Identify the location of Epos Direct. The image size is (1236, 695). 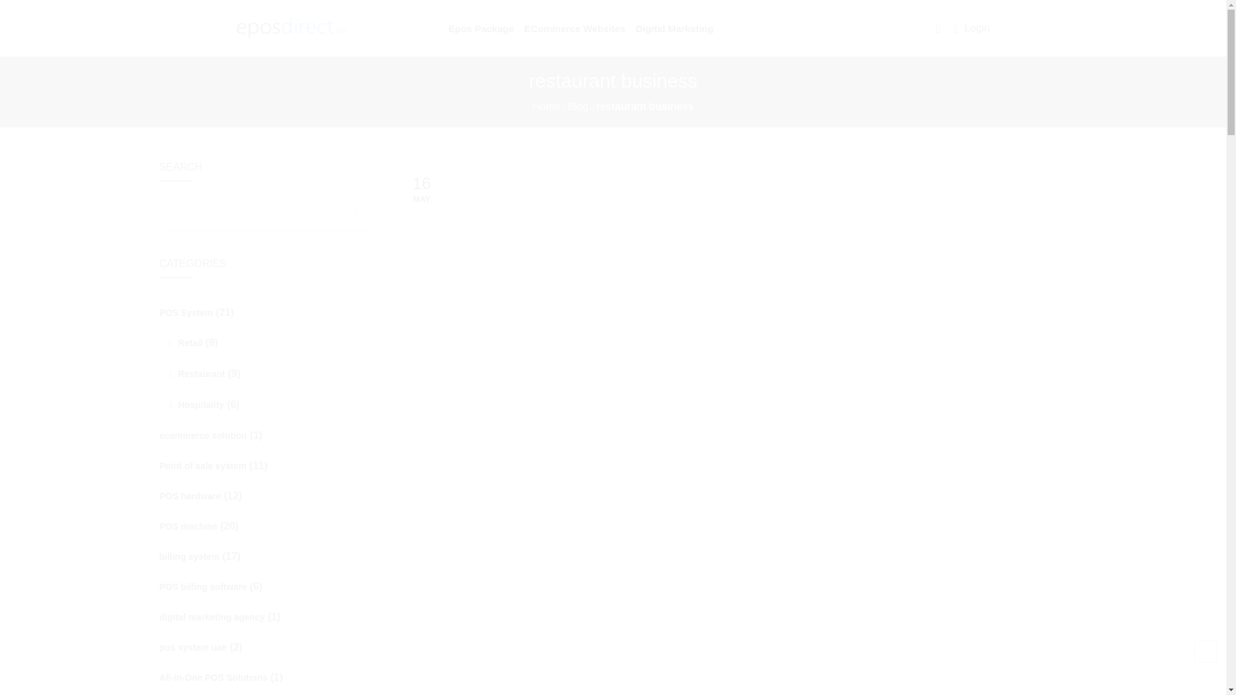
(291, 28).